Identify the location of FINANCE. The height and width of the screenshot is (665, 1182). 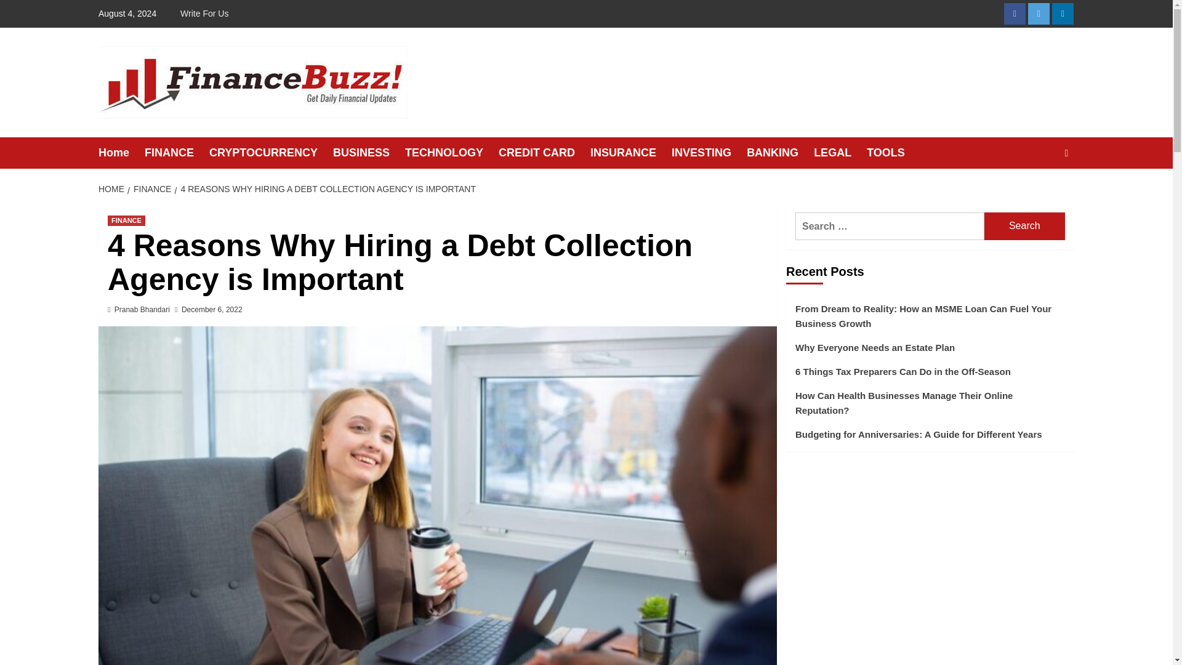
(176, 153).